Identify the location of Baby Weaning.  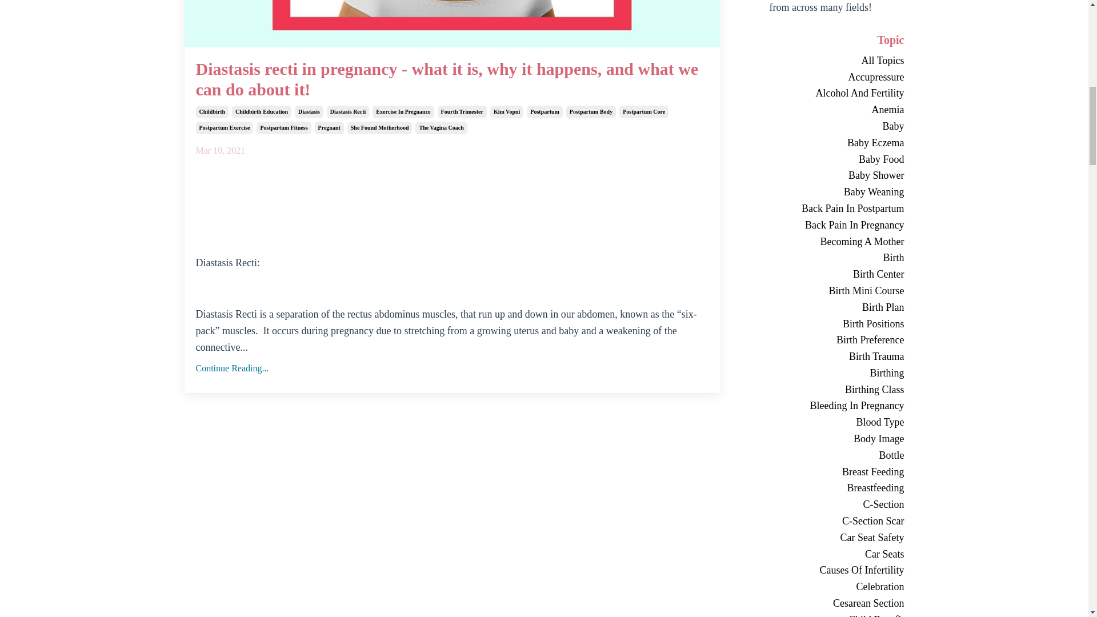
(820, 192).